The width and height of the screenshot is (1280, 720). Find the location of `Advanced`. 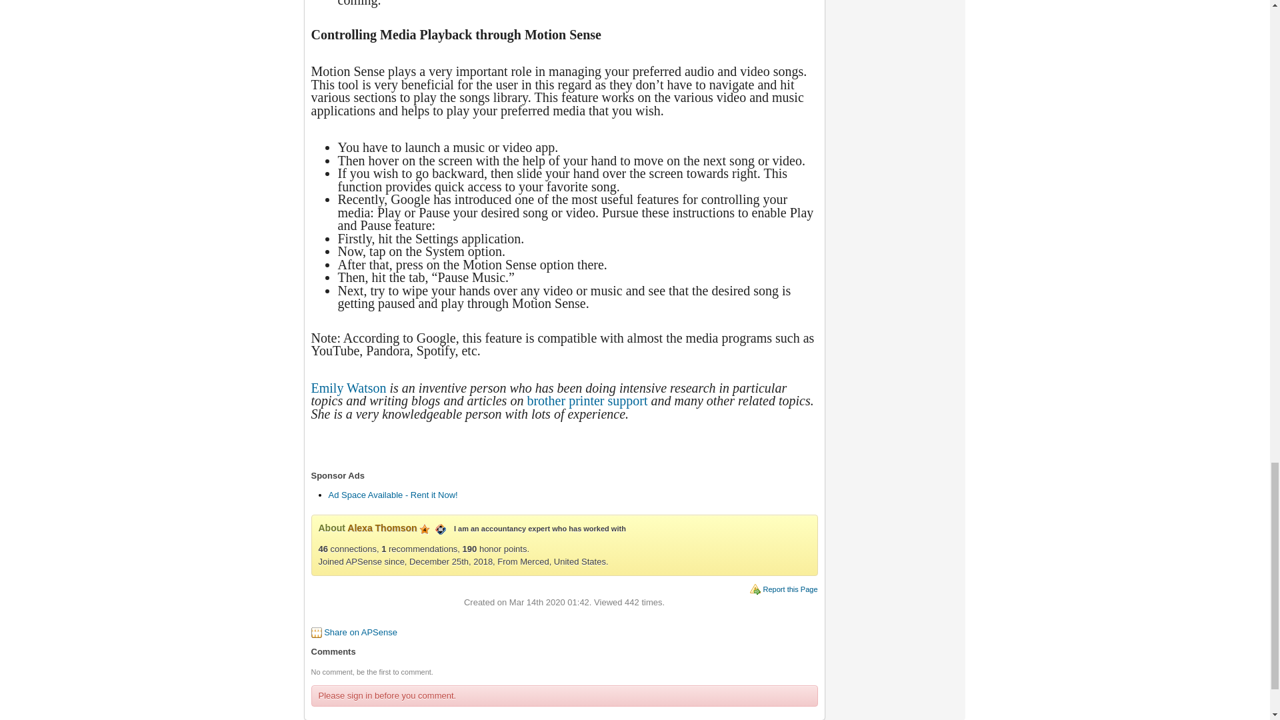

Advanced is located at coordinates (425, 529).